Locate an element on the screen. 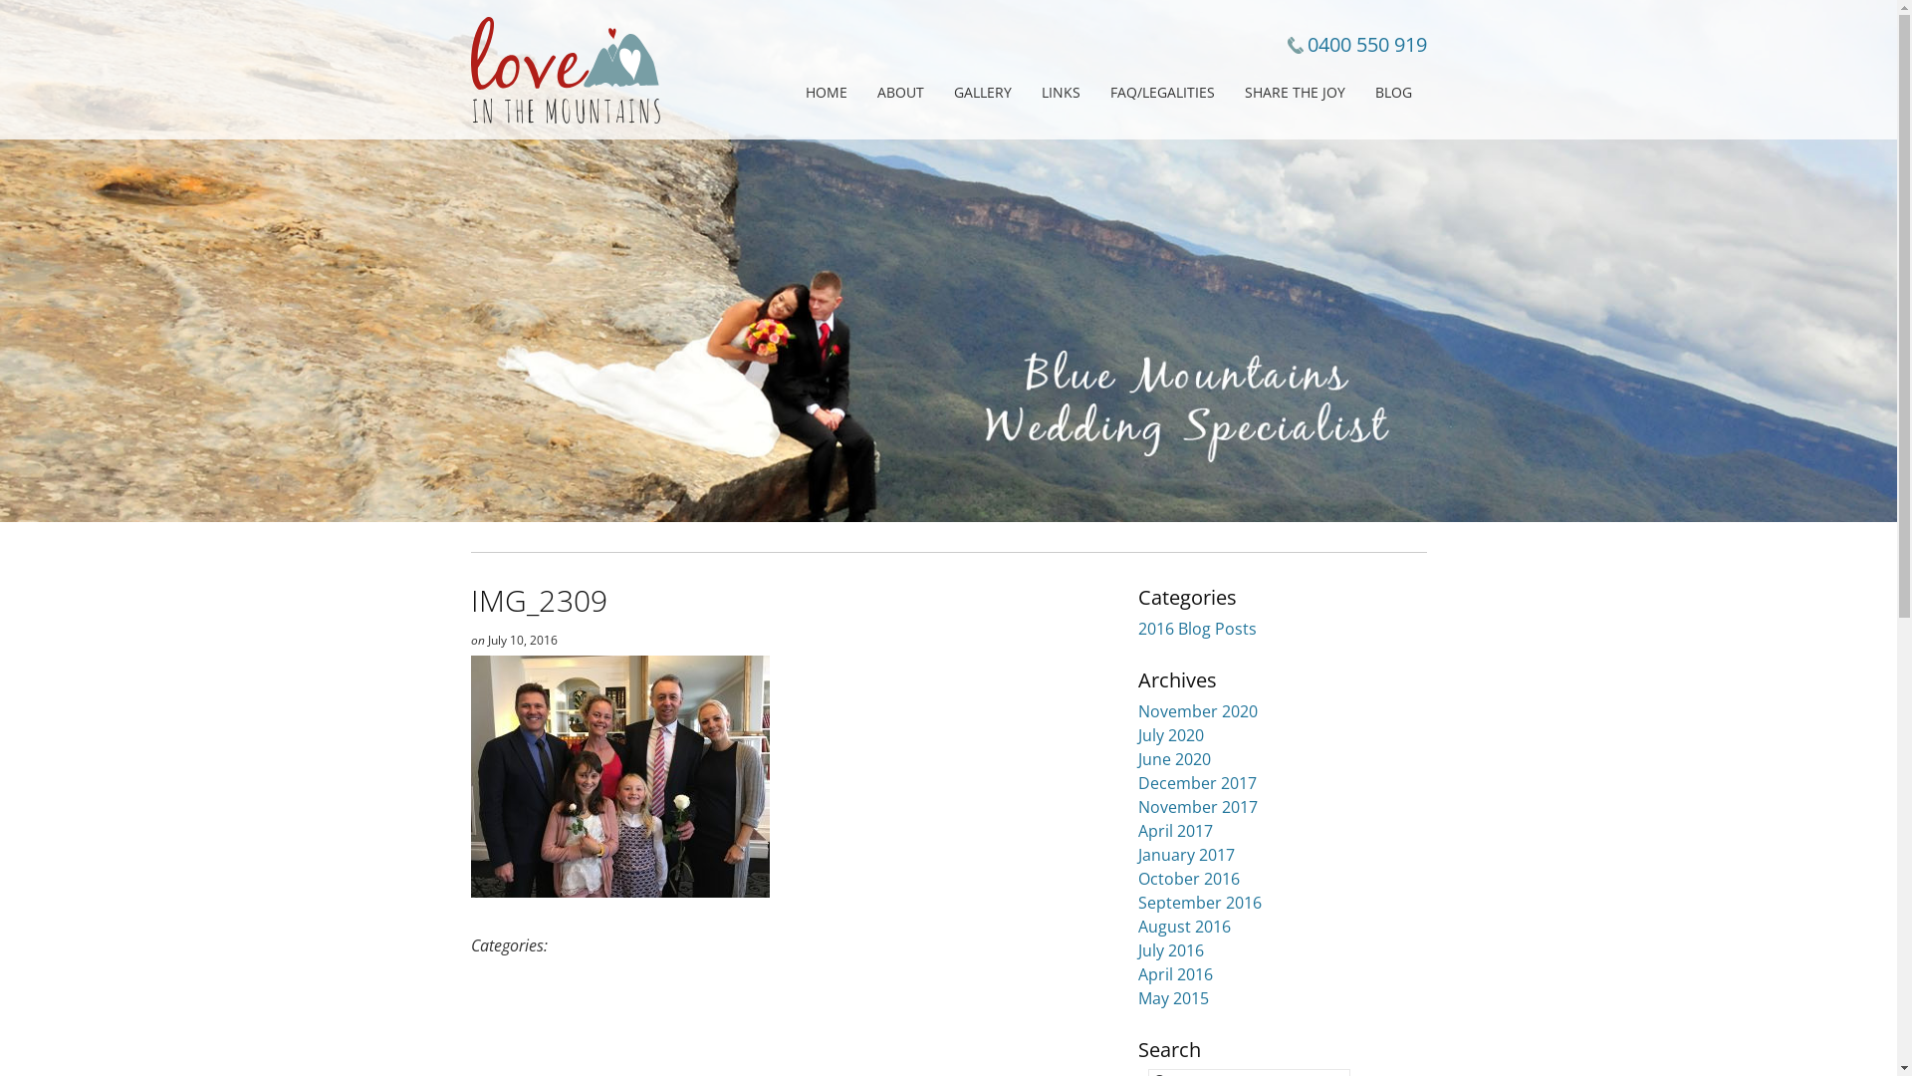  ABOUT is located at coordinates (900, 93).